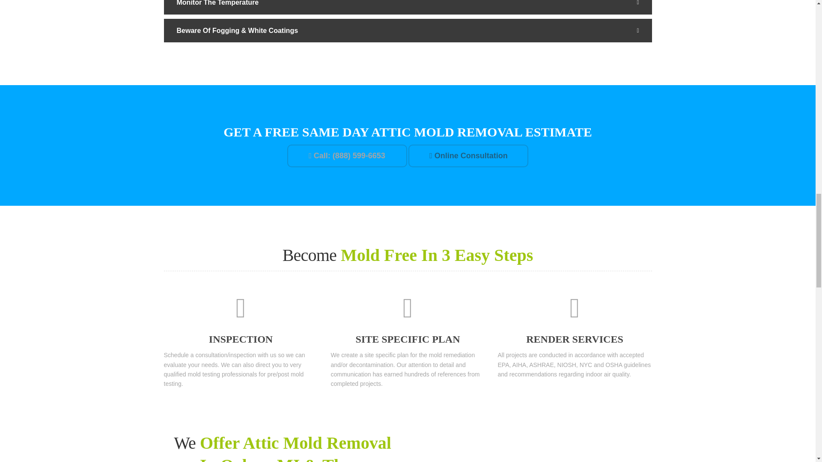 The height and width of the screenshot is (462, 822). Describe the element at coordinates (468, 156) in the screenshot. I see `Online Consultation` at that location.